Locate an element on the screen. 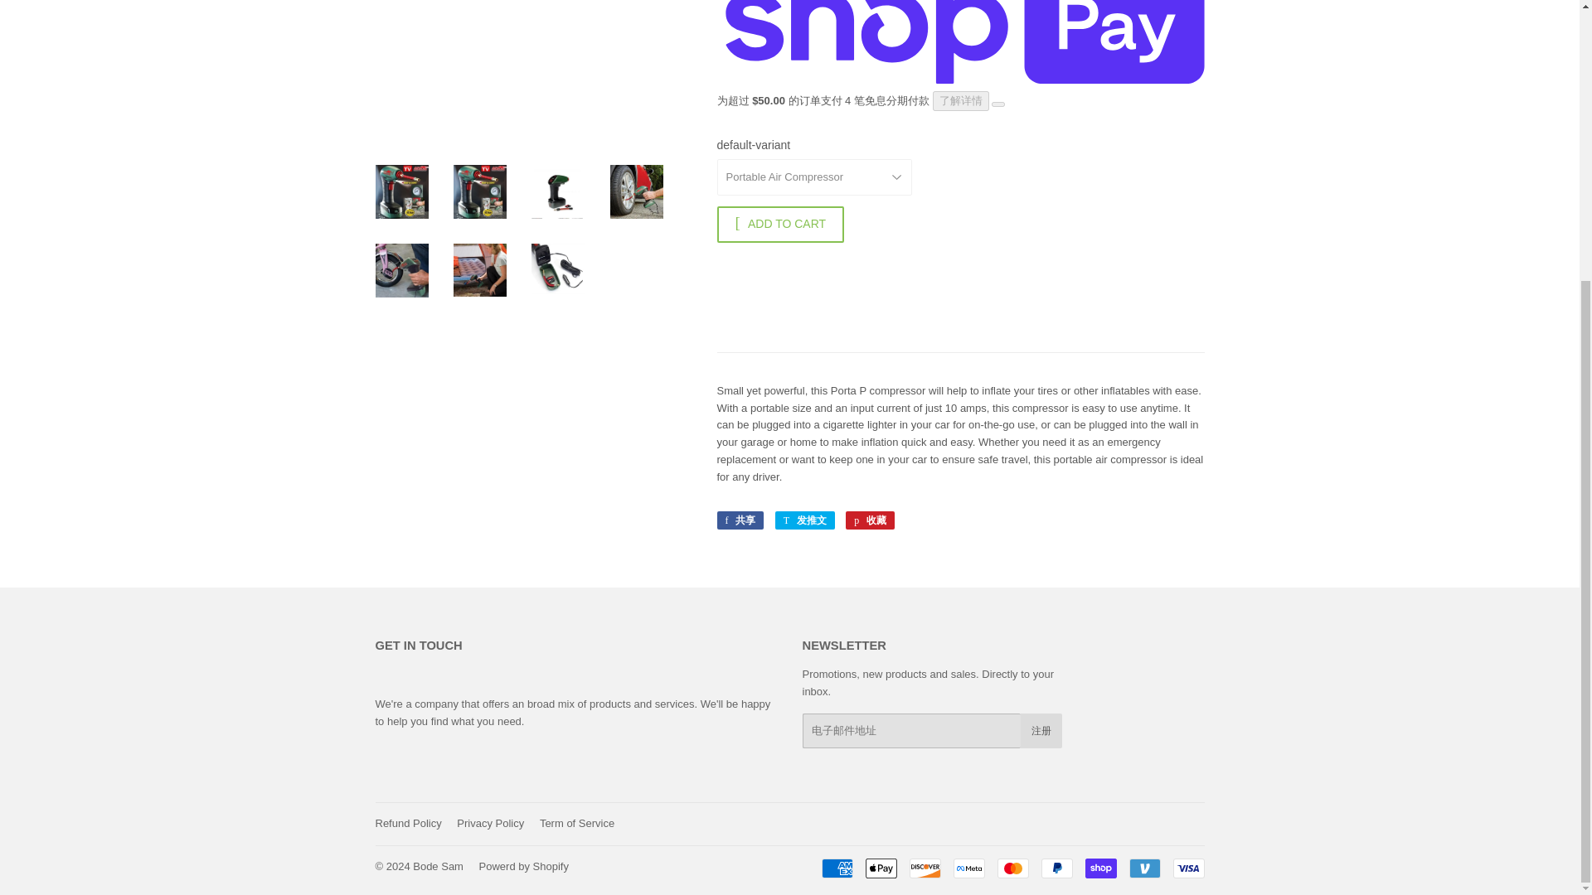 This screenshot has width=1592, height=895. Meta Pay is located at coordinates (969, 868).